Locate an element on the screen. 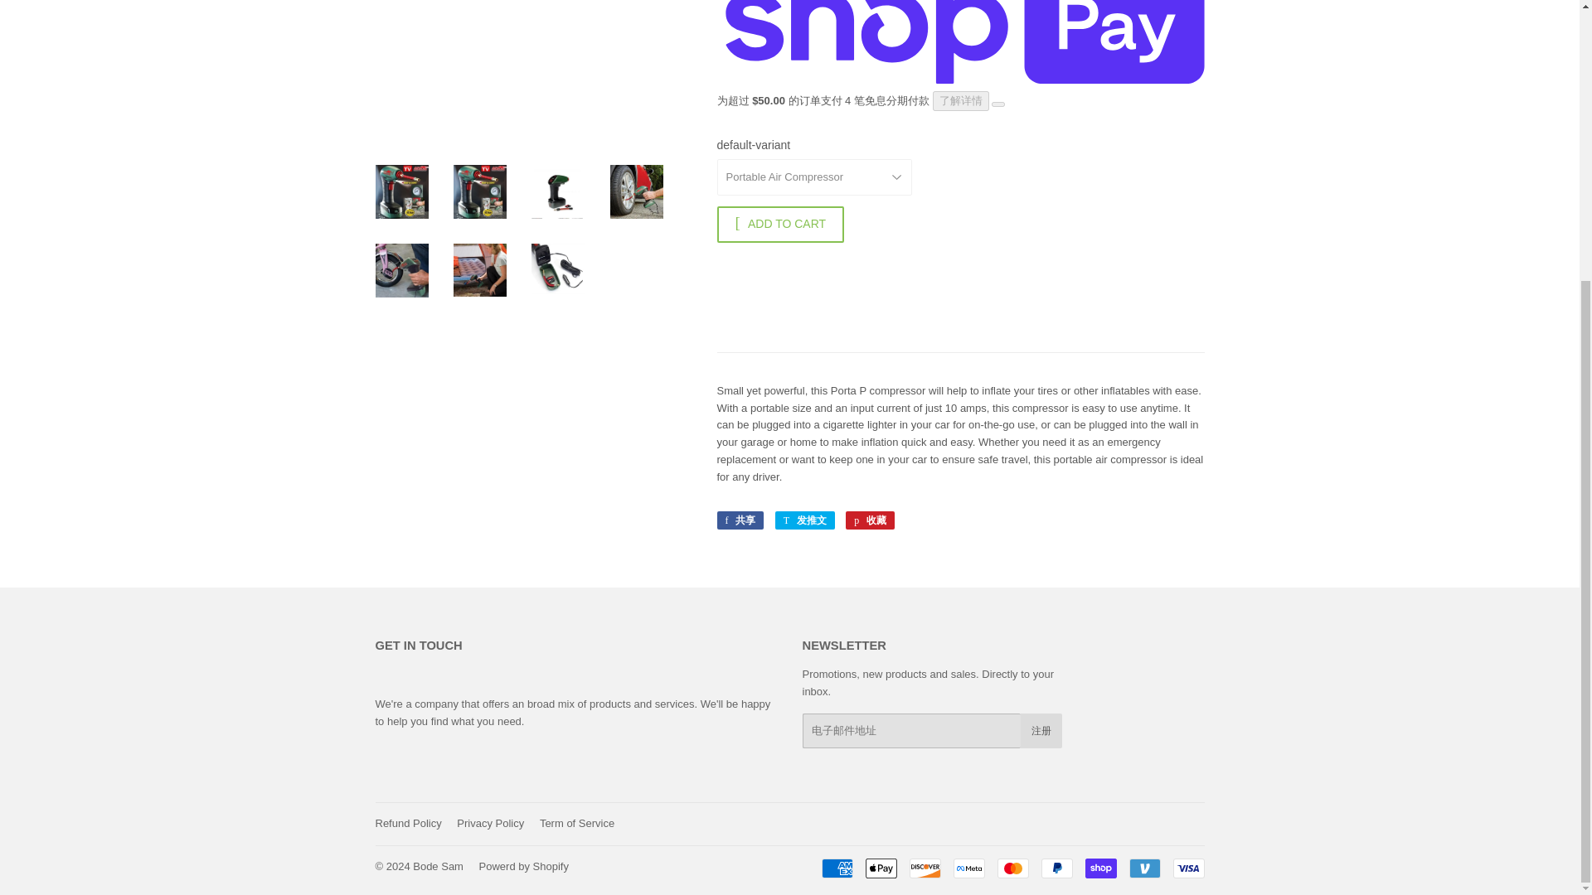 This screenshot has width=1592, height=895. Meta Pay is located at coordinates (969, 868).